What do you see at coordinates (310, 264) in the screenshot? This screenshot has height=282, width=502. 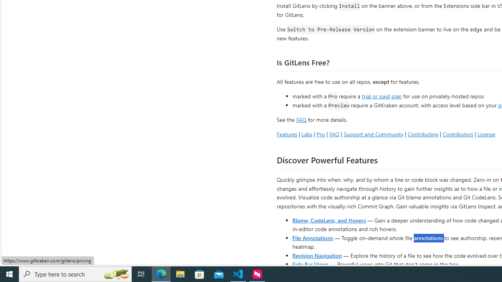 I see `Side Bar Views` at bounding box center [310, 264].